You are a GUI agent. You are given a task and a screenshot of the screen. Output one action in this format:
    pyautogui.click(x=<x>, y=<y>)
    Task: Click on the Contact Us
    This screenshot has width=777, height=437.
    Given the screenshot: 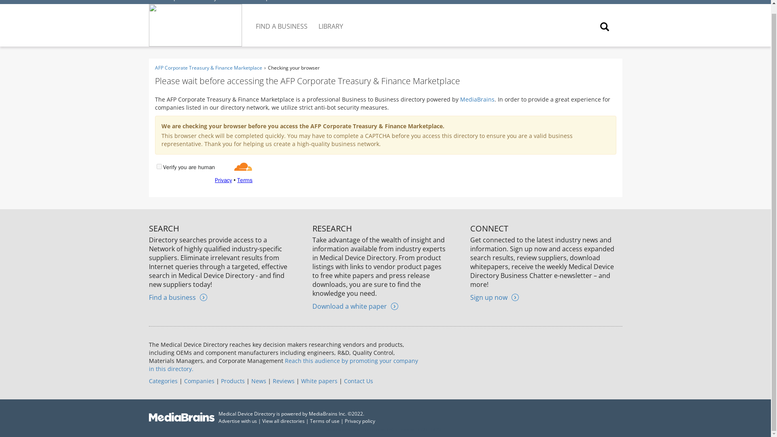 What is the action you would take?
    pyautogui.click(x=359, y=381)
    